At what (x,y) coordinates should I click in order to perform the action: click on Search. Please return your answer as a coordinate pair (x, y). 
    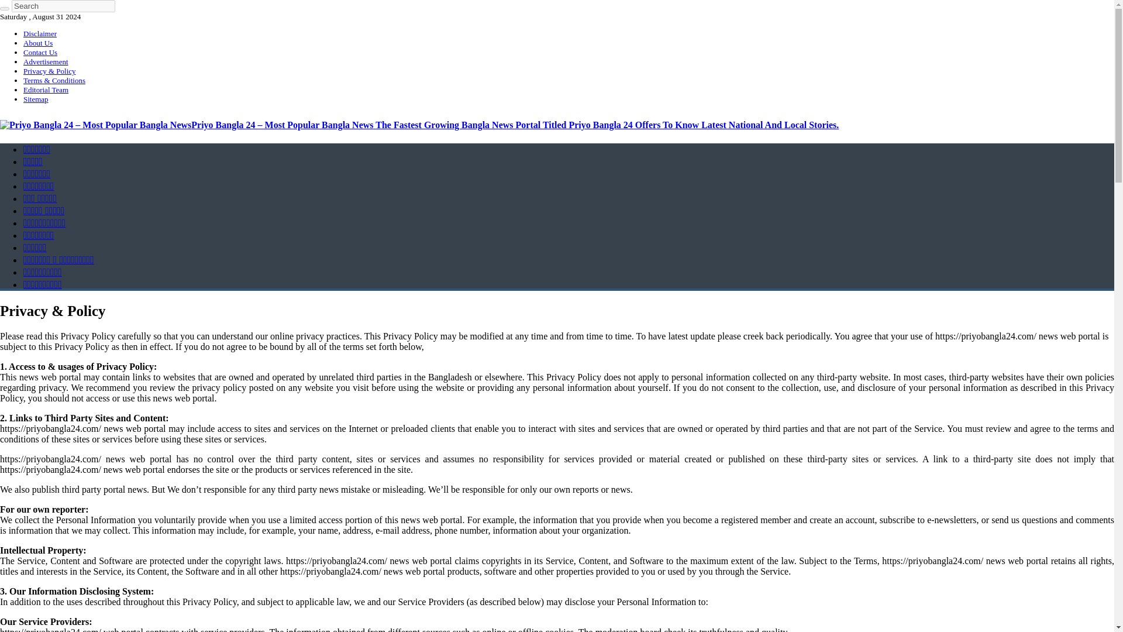
    Looking at the image, I should click on (5, 8).